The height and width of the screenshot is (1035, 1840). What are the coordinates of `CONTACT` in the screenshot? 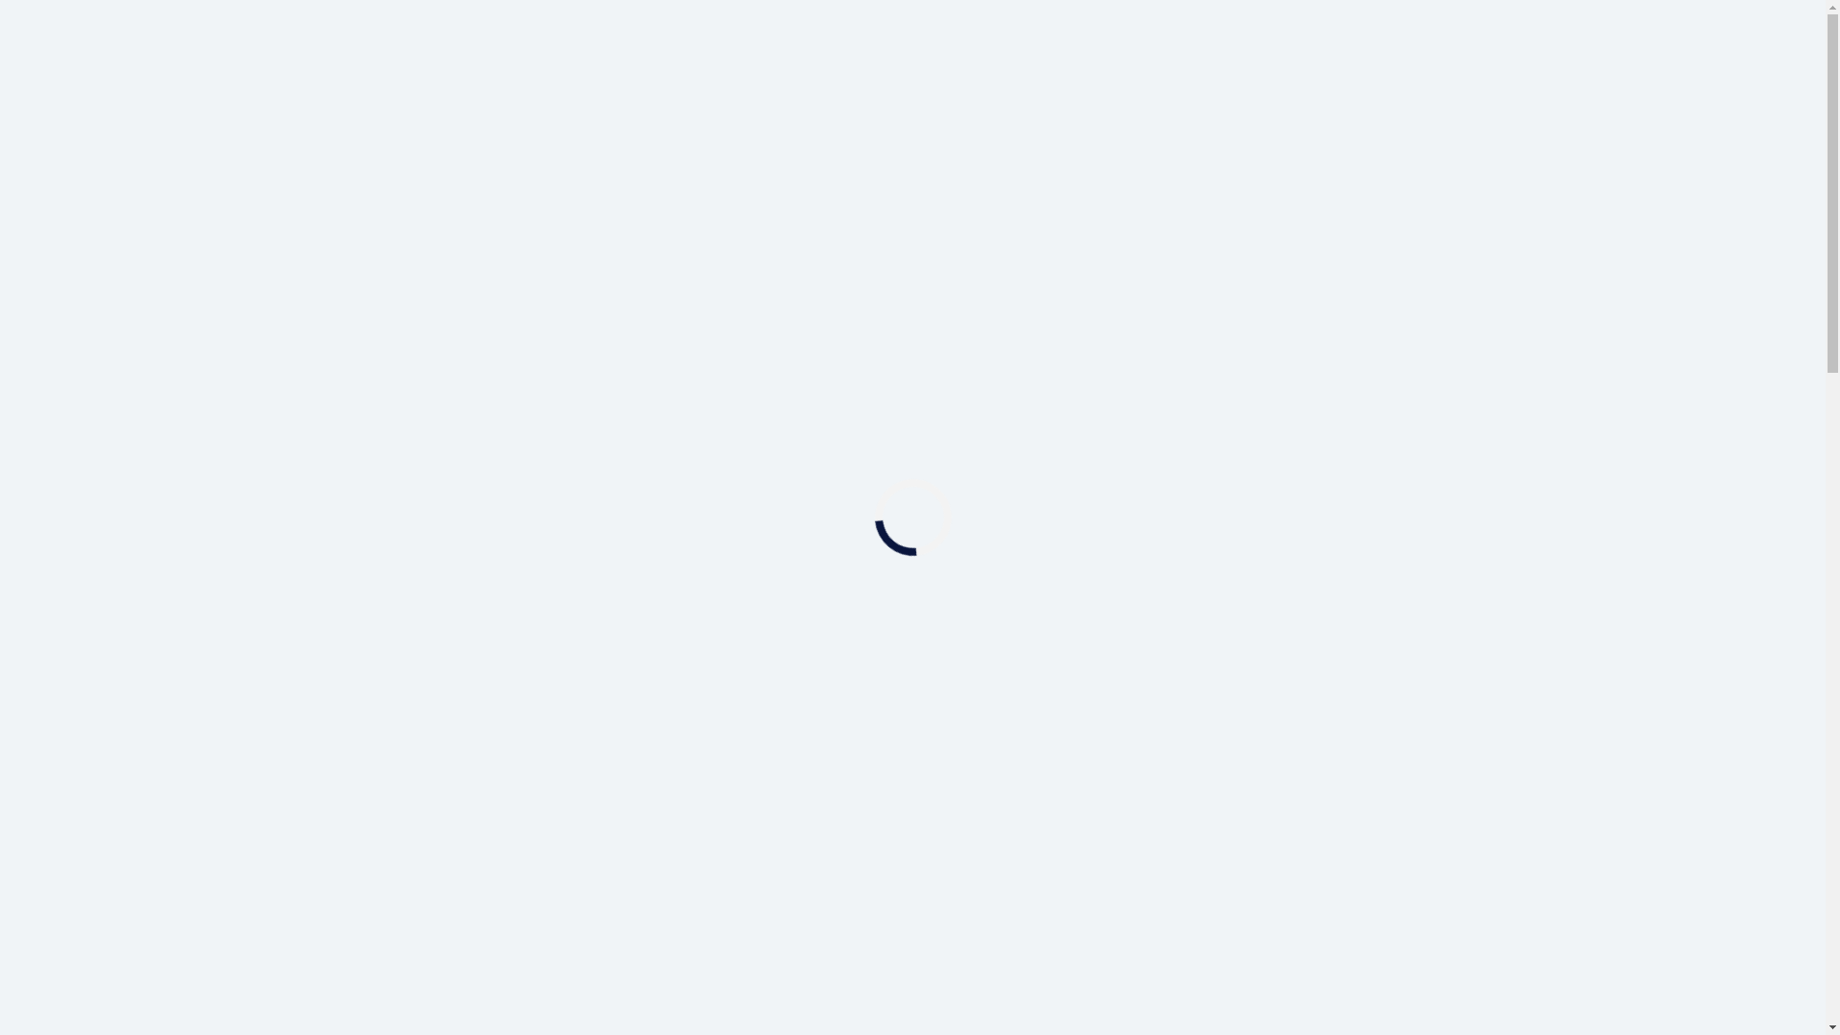 It's located at (1560, 198).